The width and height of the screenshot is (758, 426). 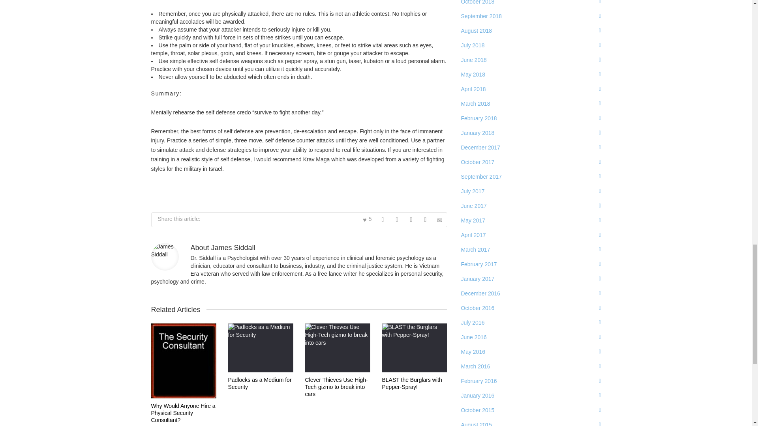 What do you see at coordinates (260, 383) in the screenshot?
I see `Permanent Link to Padlocks as a Medium for Security` at bounding box center [260, 383].